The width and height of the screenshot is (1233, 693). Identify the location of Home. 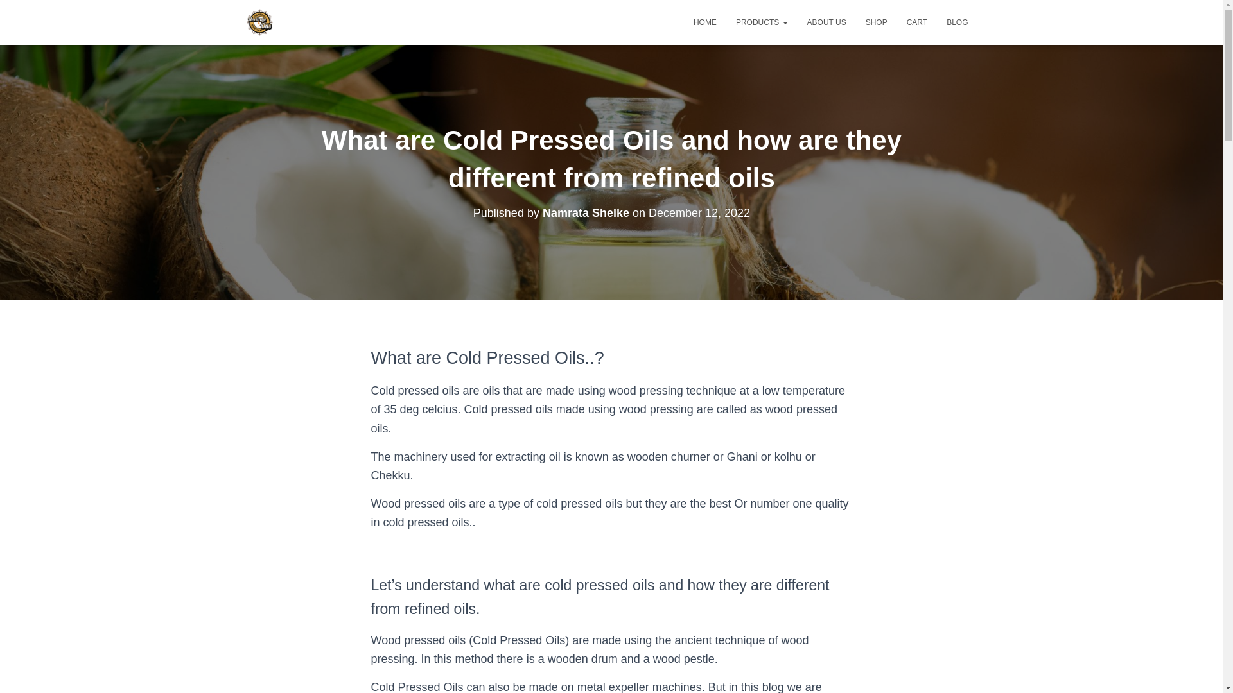
(705, 22).